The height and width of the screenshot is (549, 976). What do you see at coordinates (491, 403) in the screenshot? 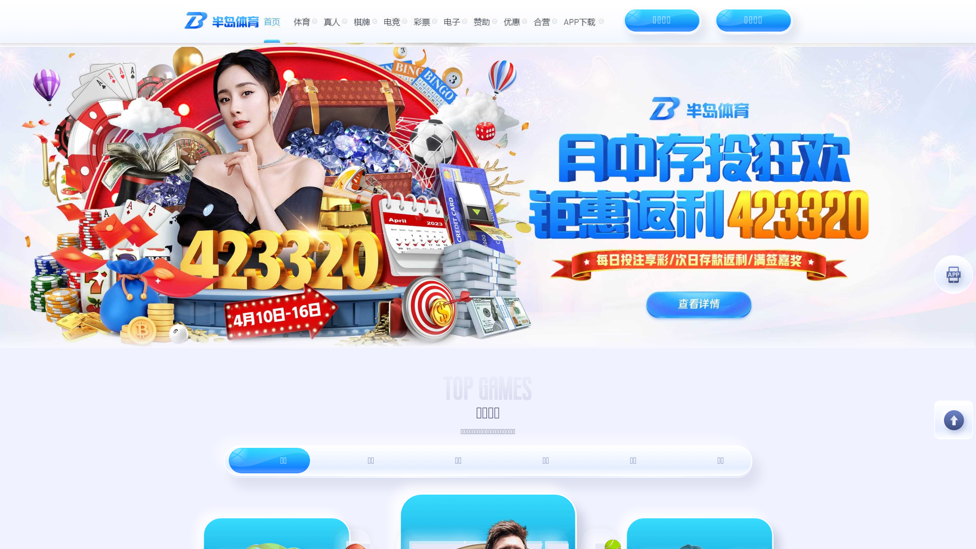
I see `more>>` at bounding box center [491, 403].